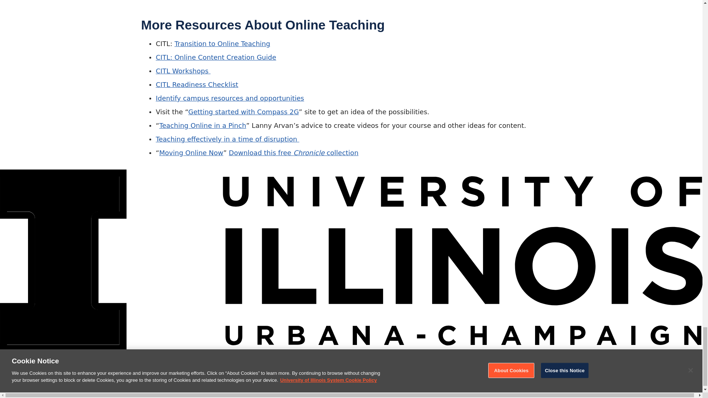  I want to click on CITL Workshops , so click(183, 71).